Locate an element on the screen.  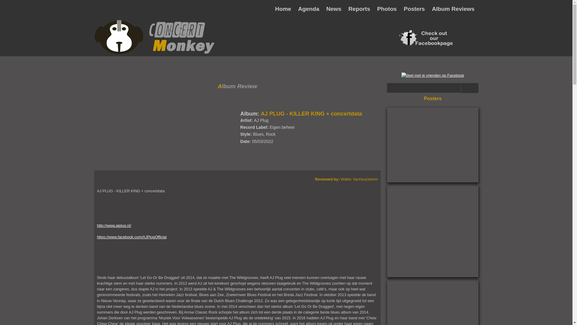
Blues Promotion Dongen is located at coordinates (433, 145).